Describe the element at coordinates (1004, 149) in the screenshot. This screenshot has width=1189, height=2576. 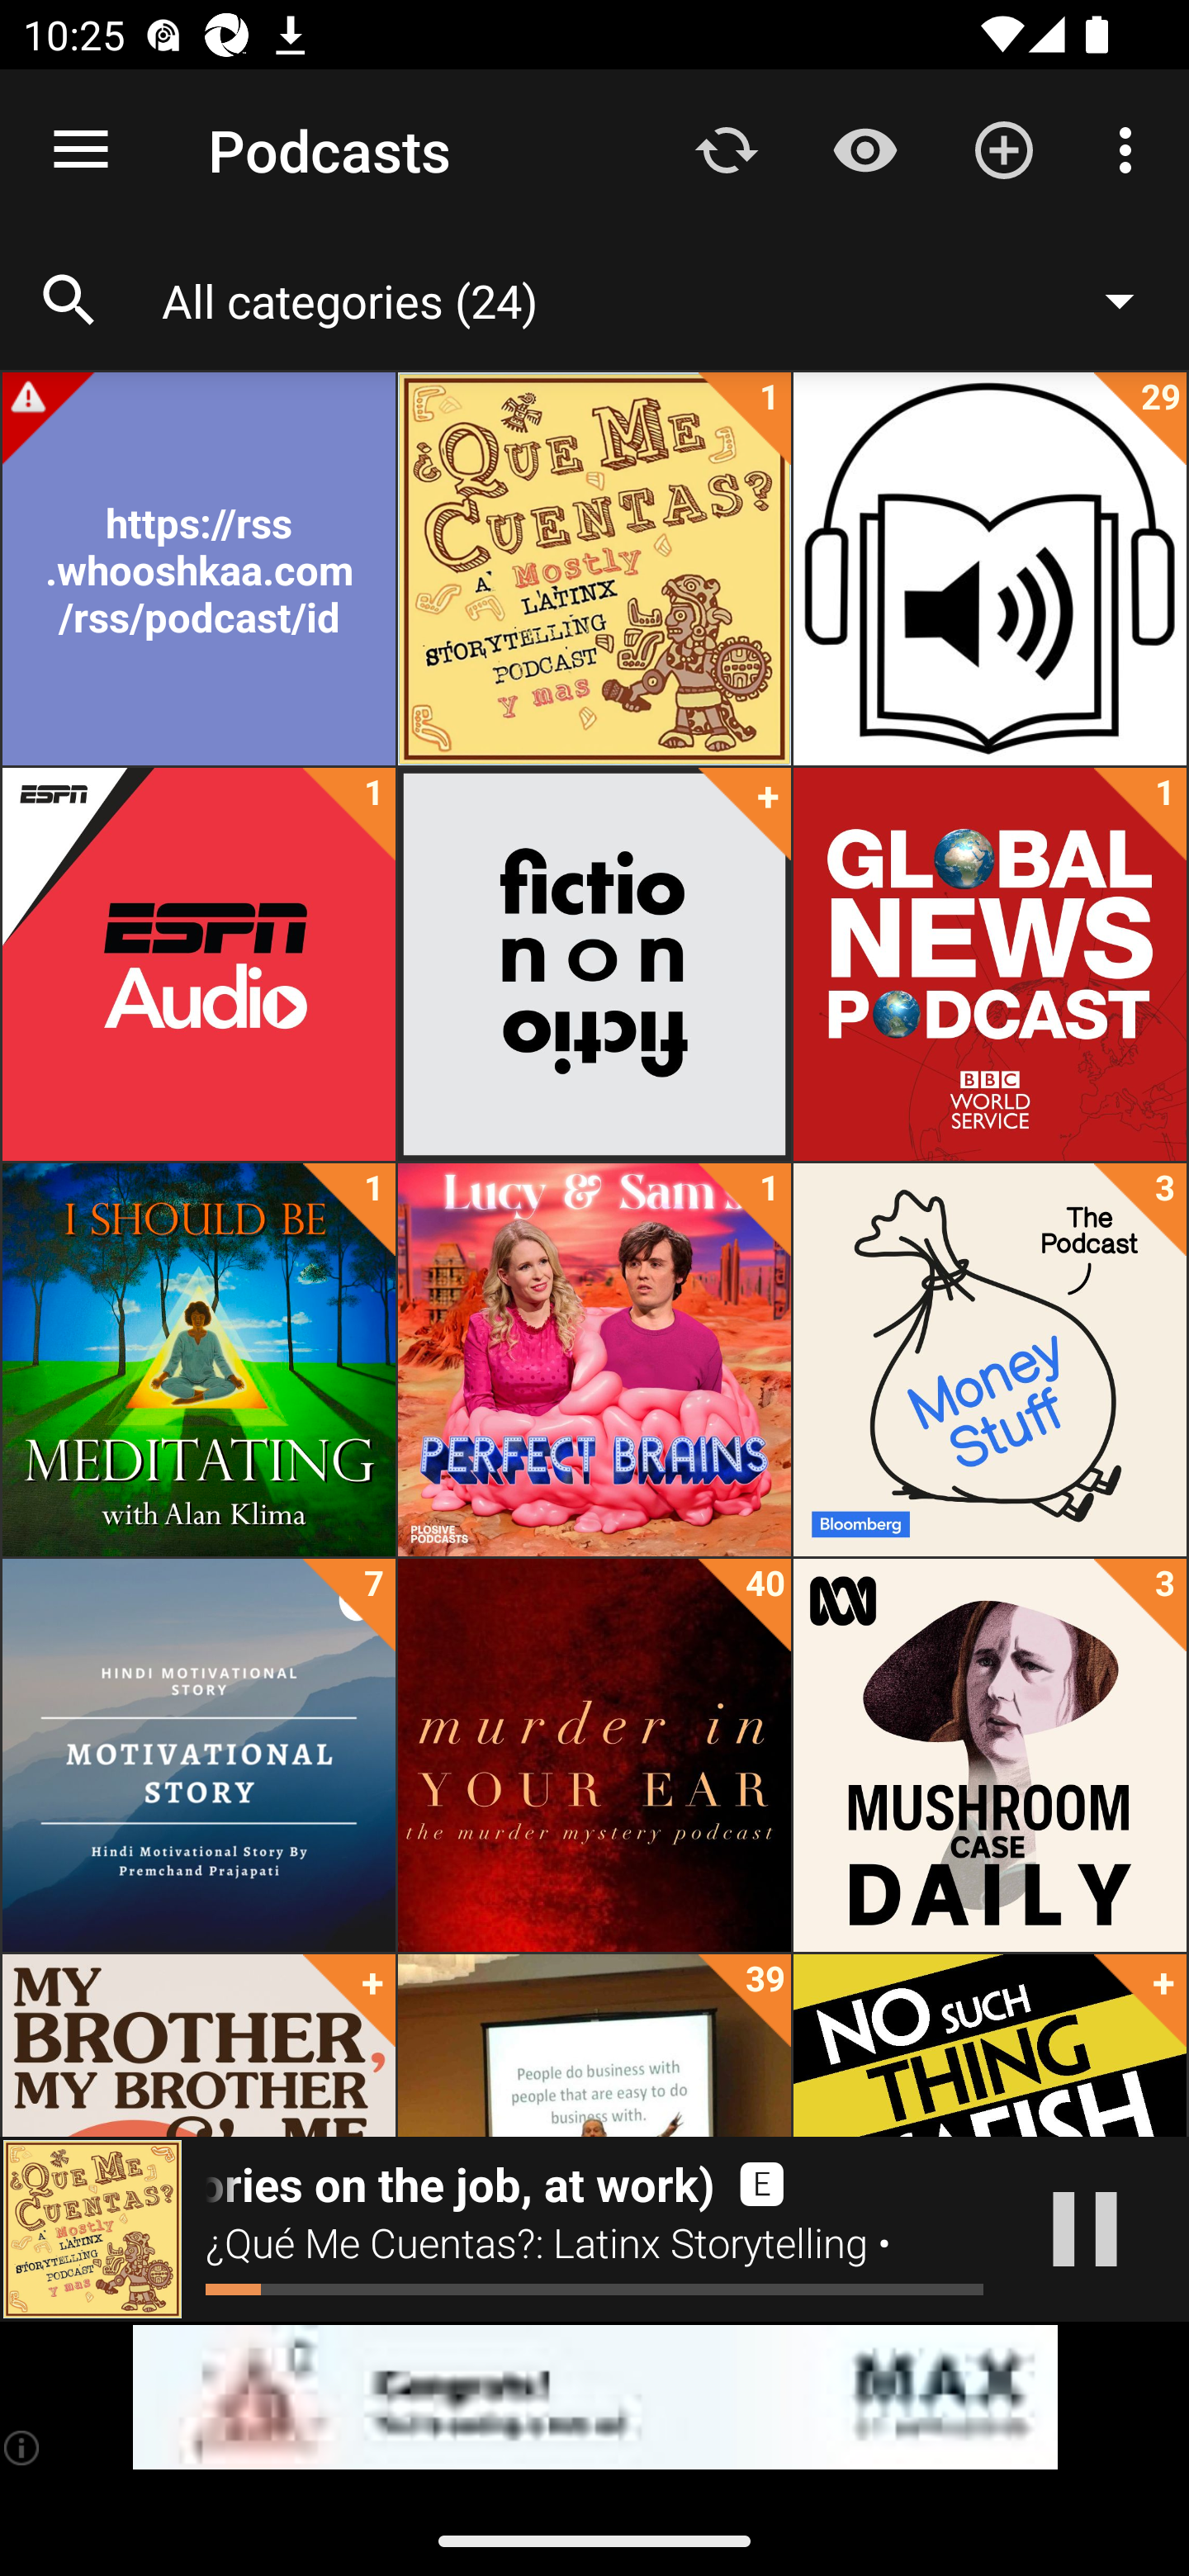
I see `Add new Podcast` at that location.